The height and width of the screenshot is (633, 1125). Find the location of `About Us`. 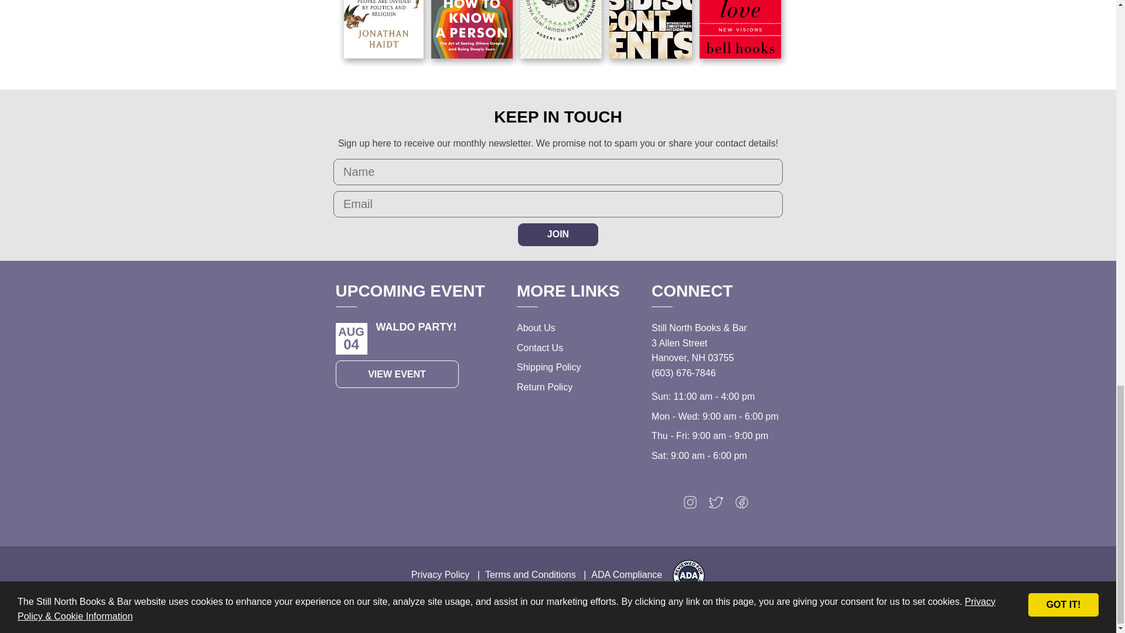

About Us is located at coordinates (536, 328).